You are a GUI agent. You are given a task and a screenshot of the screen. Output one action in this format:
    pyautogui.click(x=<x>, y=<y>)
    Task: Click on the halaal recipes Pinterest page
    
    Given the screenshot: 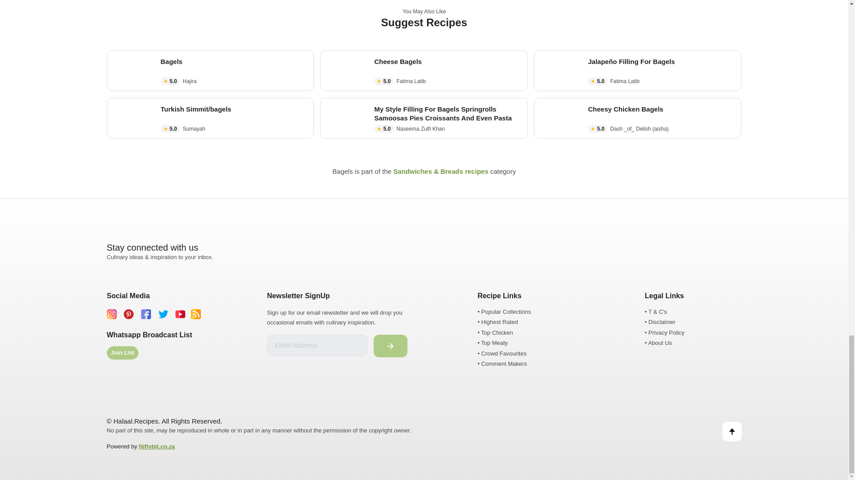 What is the action you would take?
    pyautogui.click(x=128, y=314)
    